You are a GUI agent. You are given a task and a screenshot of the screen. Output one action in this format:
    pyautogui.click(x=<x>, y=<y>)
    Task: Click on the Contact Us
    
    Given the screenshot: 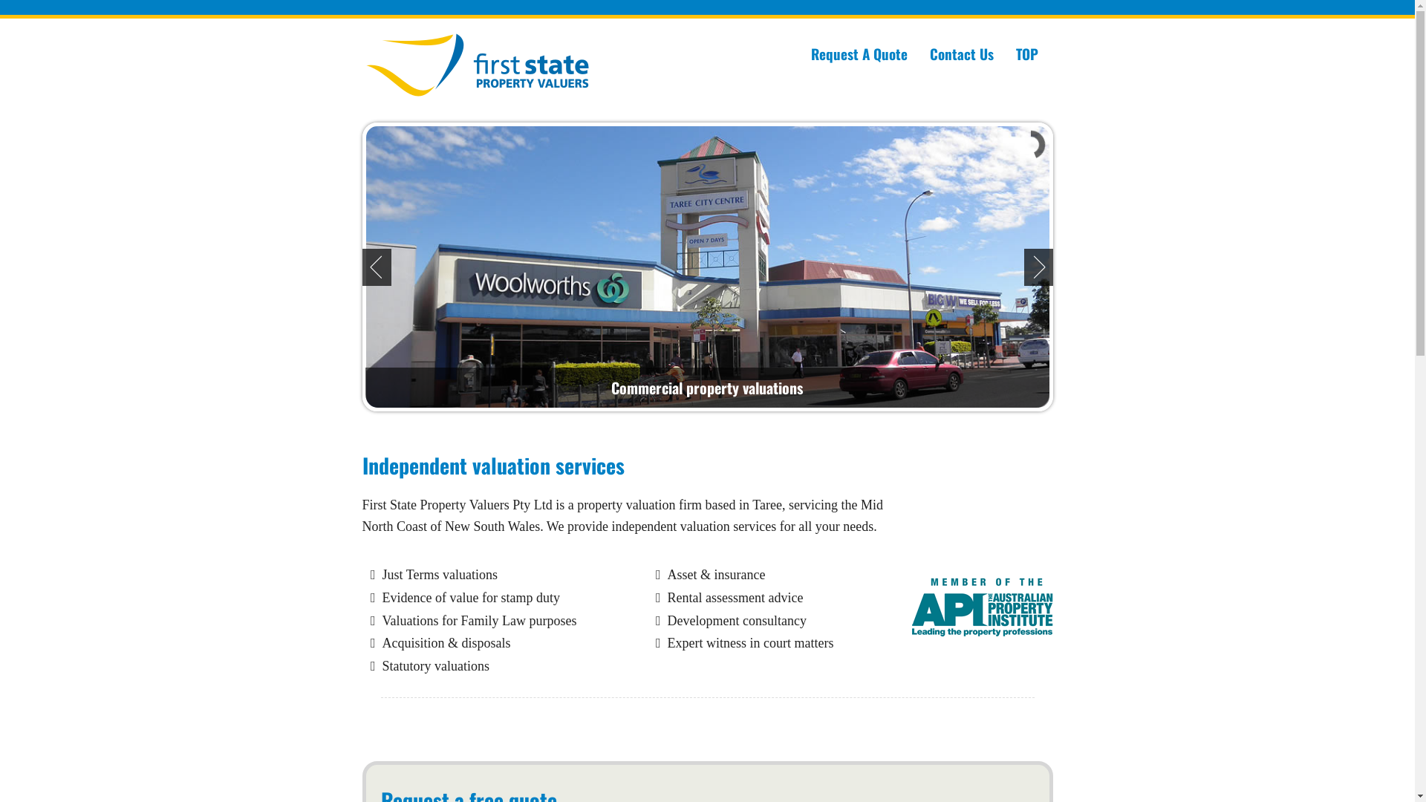 What is the action you would take?
    pyautogui.click(x=961, y=53)
    